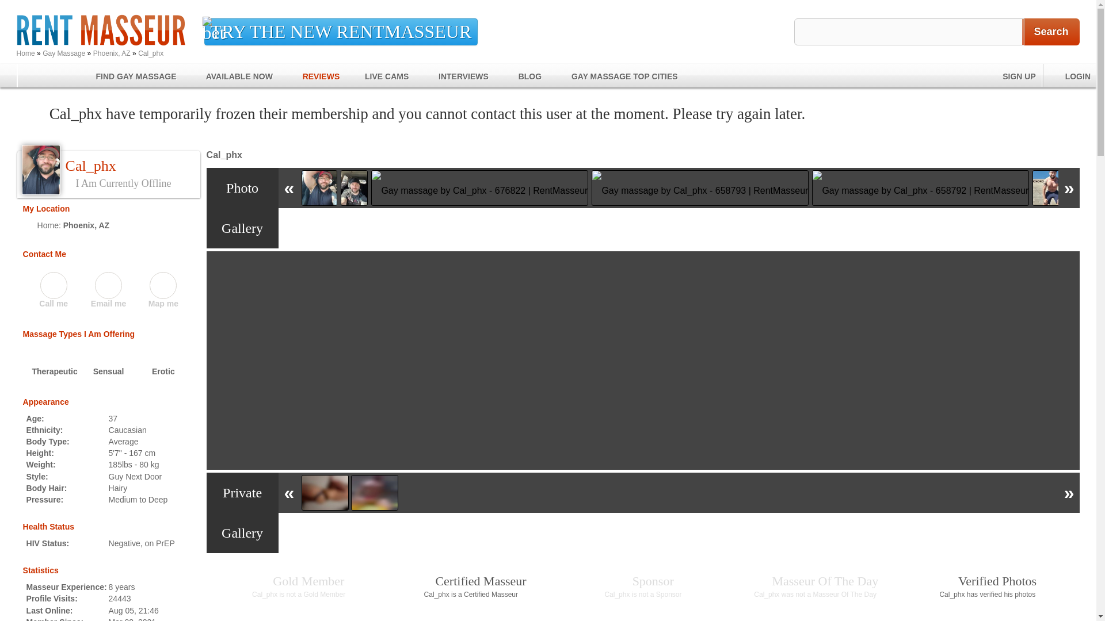  What do you see at coordinates (1011, 75) in the screenshot?
I see `SIGN UP` at bounding box center [1011, 75].